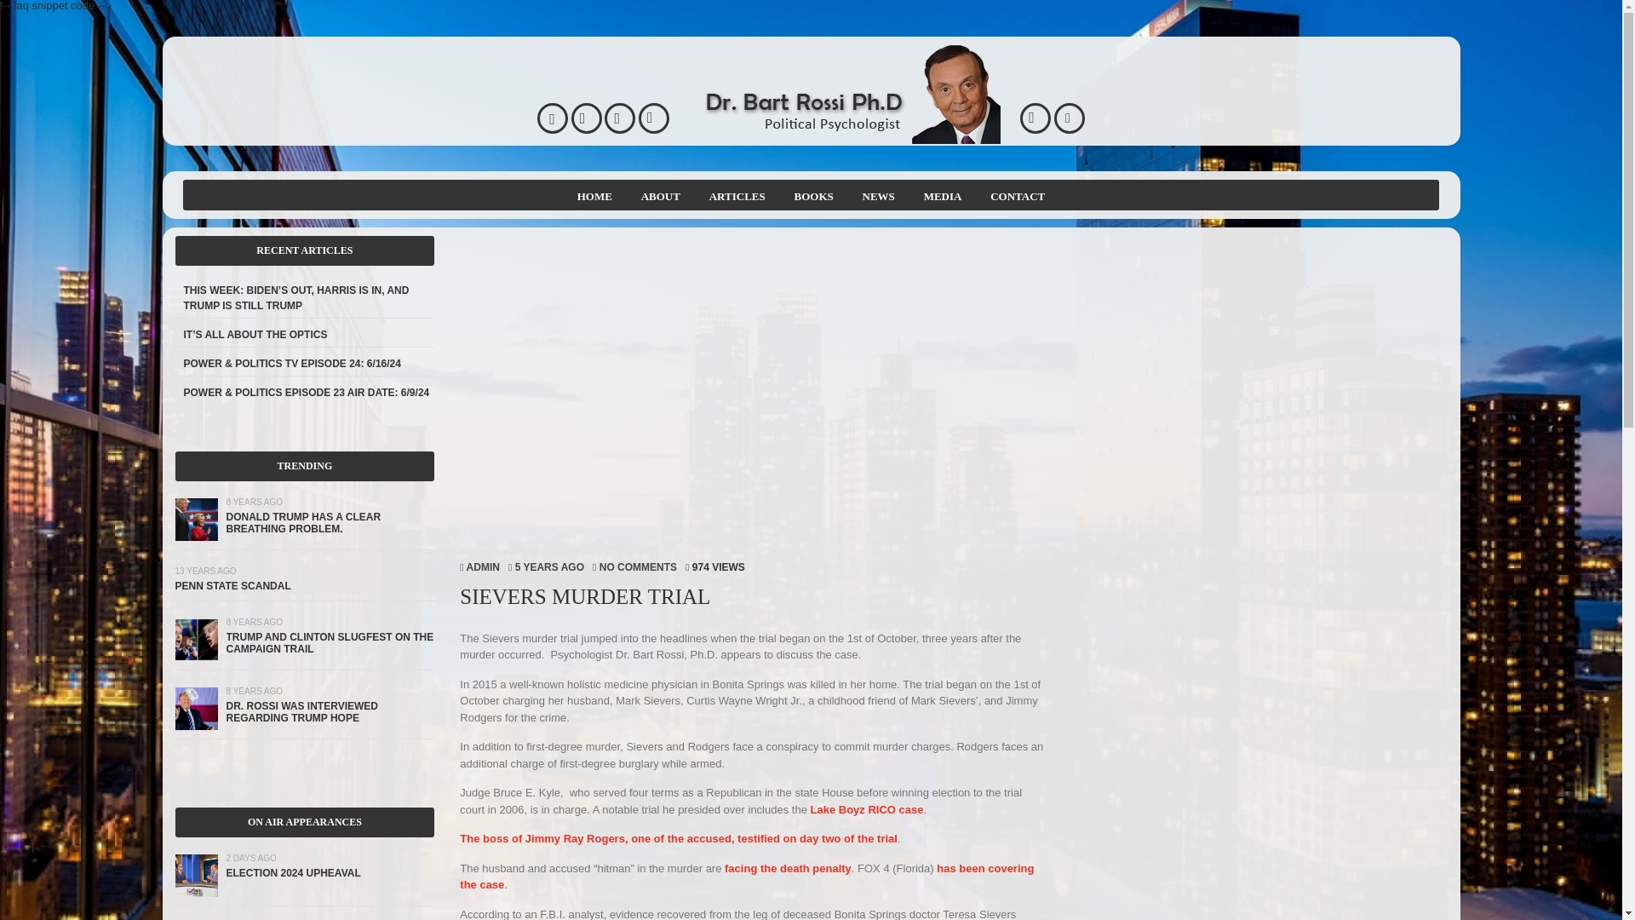 This screenshot has height=920, width=1635. Describe the element at coordinates (867, 808) in the screenshot. I see `Lake Boyz RICO Case` at that location.